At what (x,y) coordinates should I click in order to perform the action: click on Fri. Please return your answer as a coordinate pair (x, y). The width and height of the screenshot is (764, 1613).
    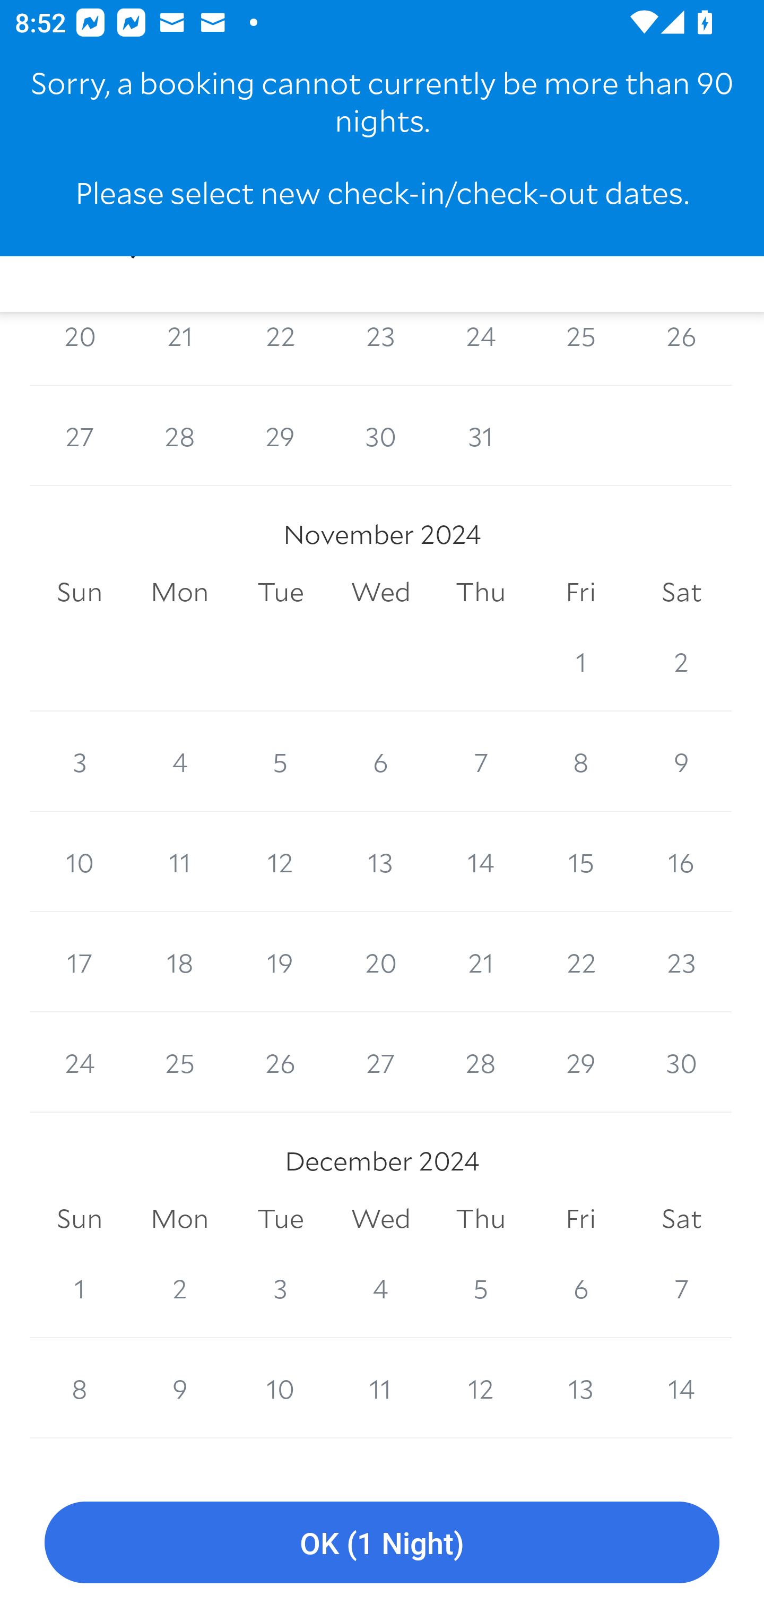
    Looking at the image, I should click on (580, 592).